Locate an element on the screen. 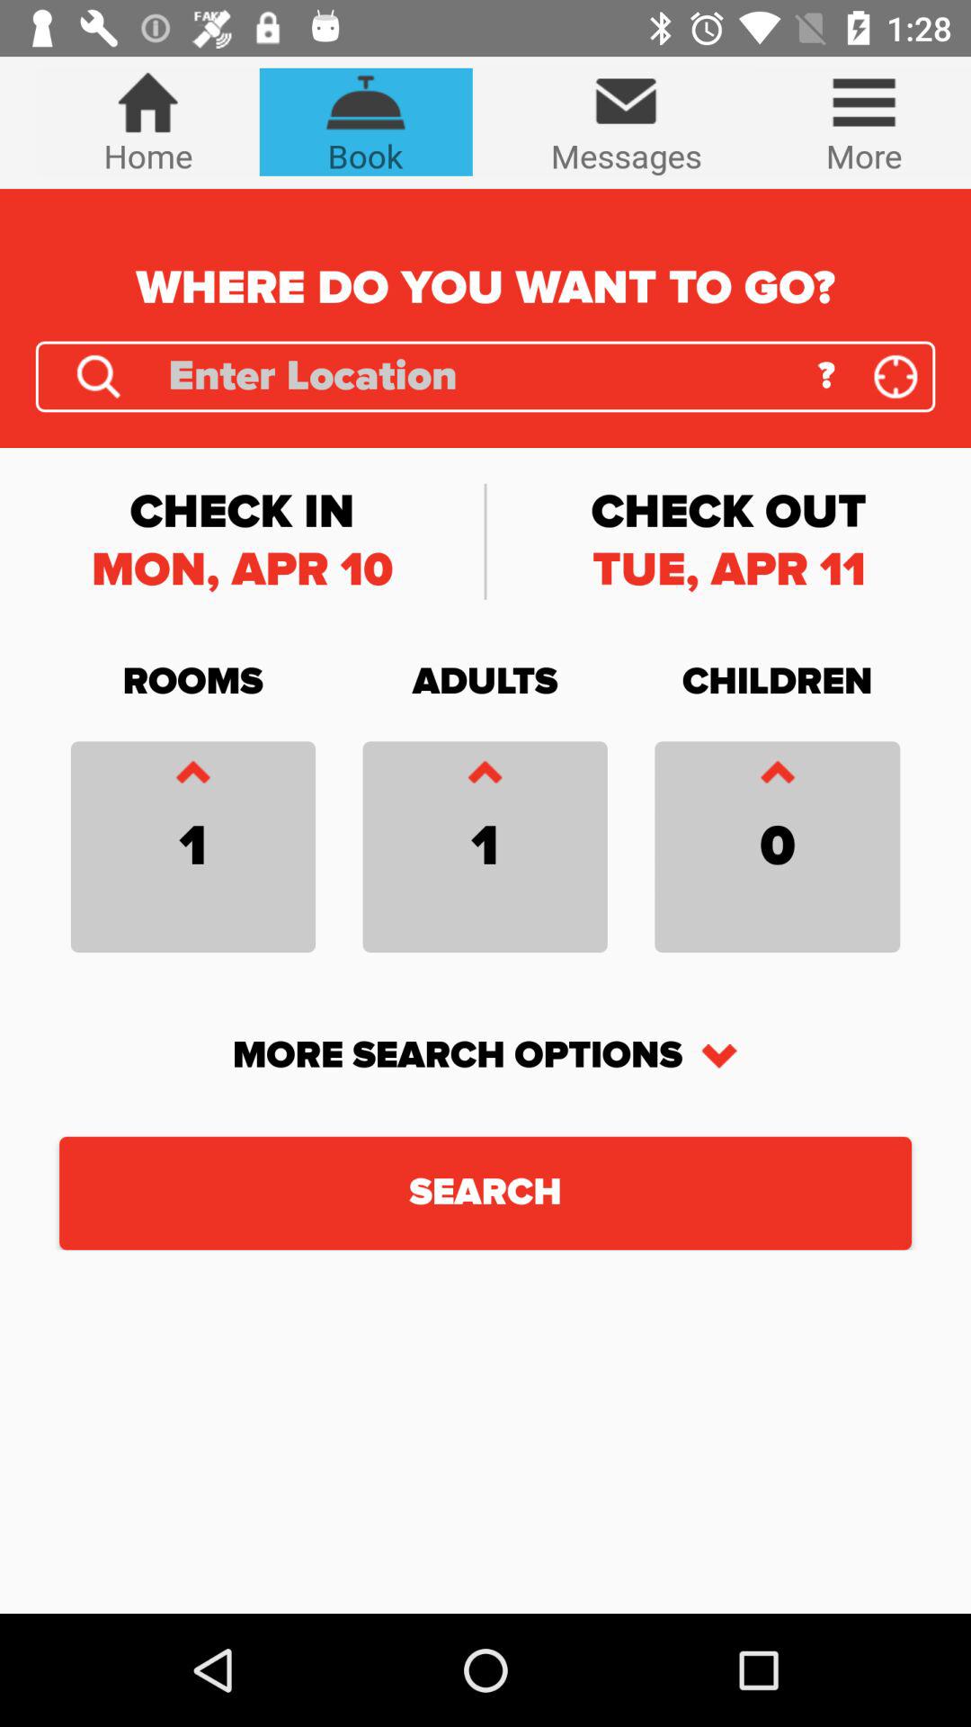 The height and width of the screenshot is (1727, 971). press icon above the where do you item is located at coordinates (365, 121).